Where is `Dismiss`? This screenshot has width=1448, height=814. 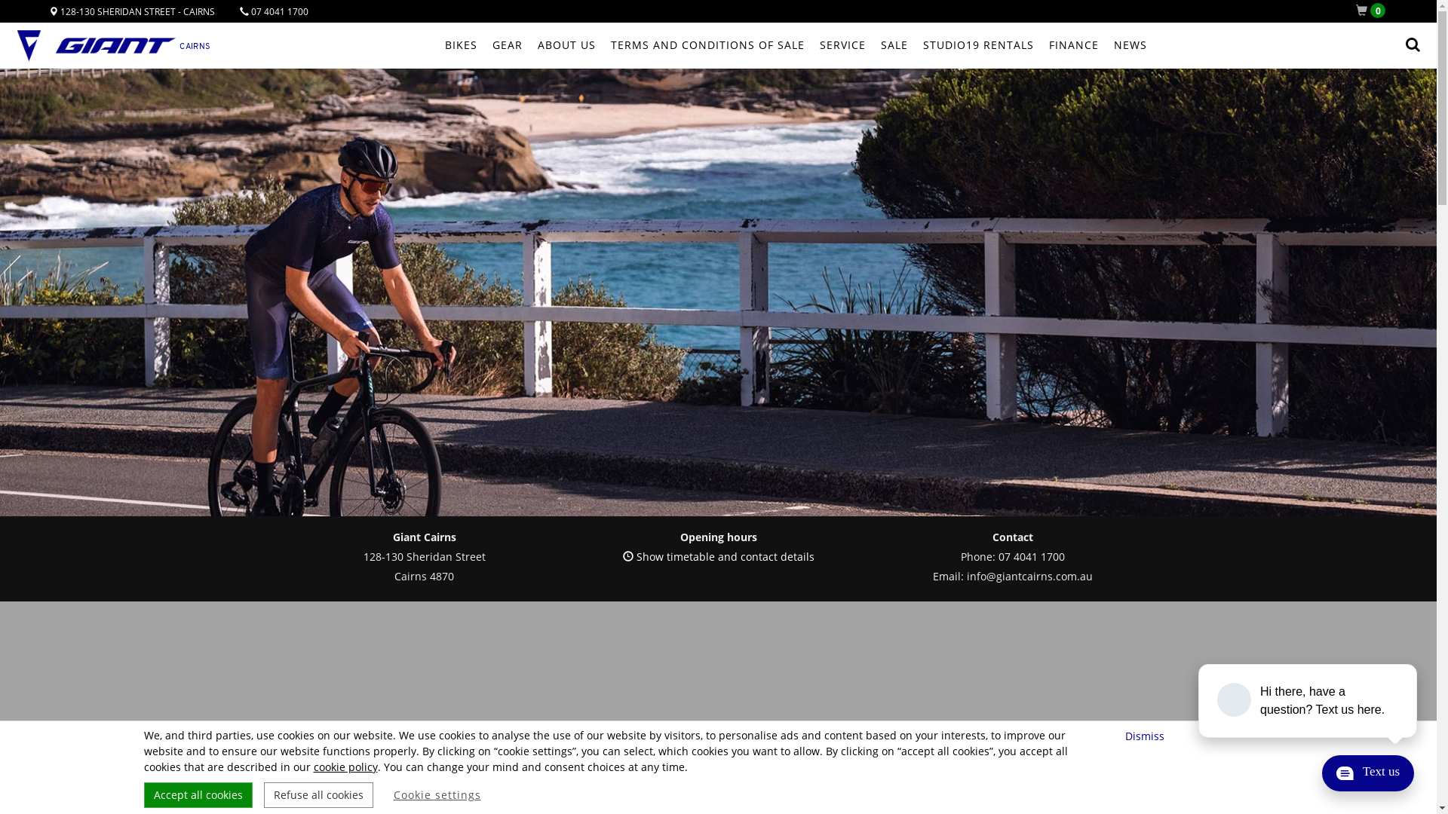
Dismiss is located at coordinates (1146, 736).